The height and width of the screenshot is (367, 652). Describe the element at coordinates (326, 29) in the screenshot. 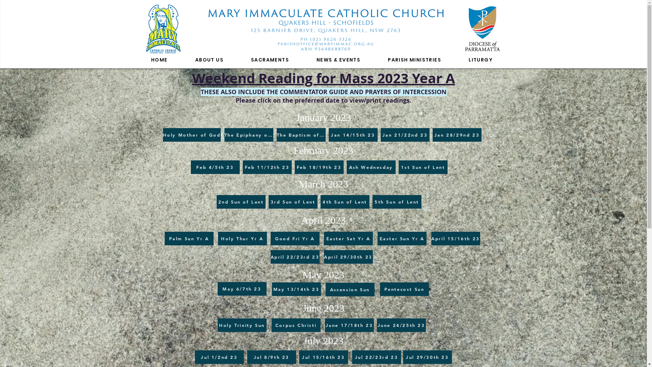

I see `TITLE-BLOCKmips.png` at that location.